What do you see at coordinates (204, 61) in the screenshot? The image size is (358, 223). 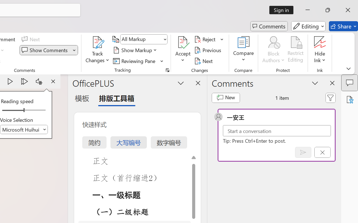 I see `Next` at bounding box center [204, 61].